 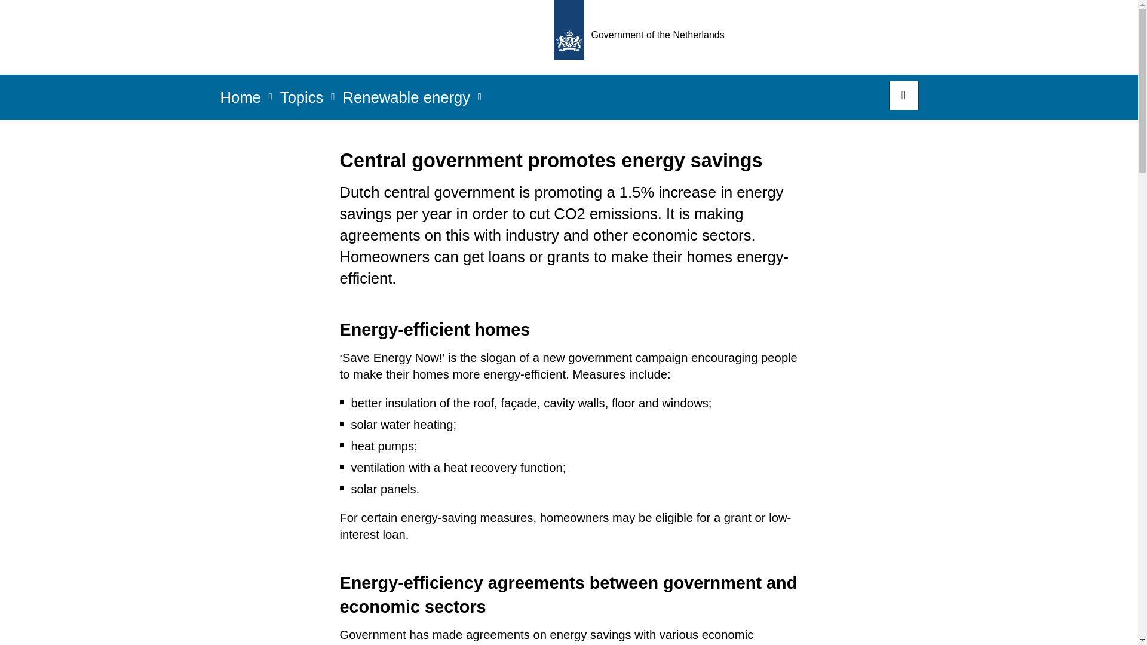 What do you see at coordinates (903, 96) in the screenshot?
I see `Search` at bounding box center [903, 96].